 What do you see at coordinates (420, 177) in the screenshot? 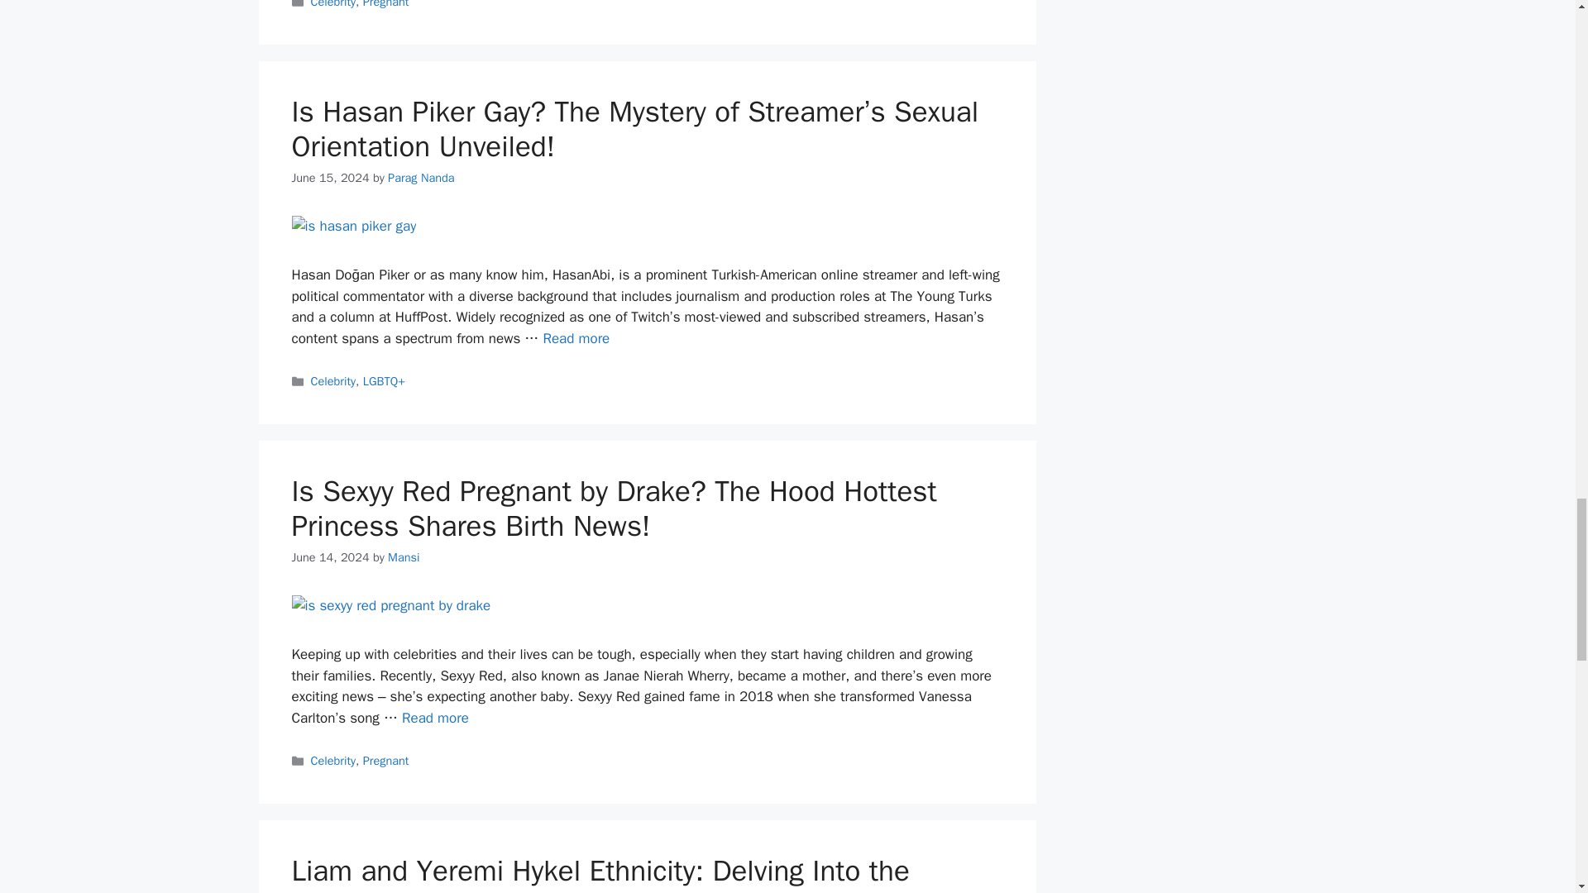
I see `View all posts by Parag Nanda` at bounding box center [420, 177].